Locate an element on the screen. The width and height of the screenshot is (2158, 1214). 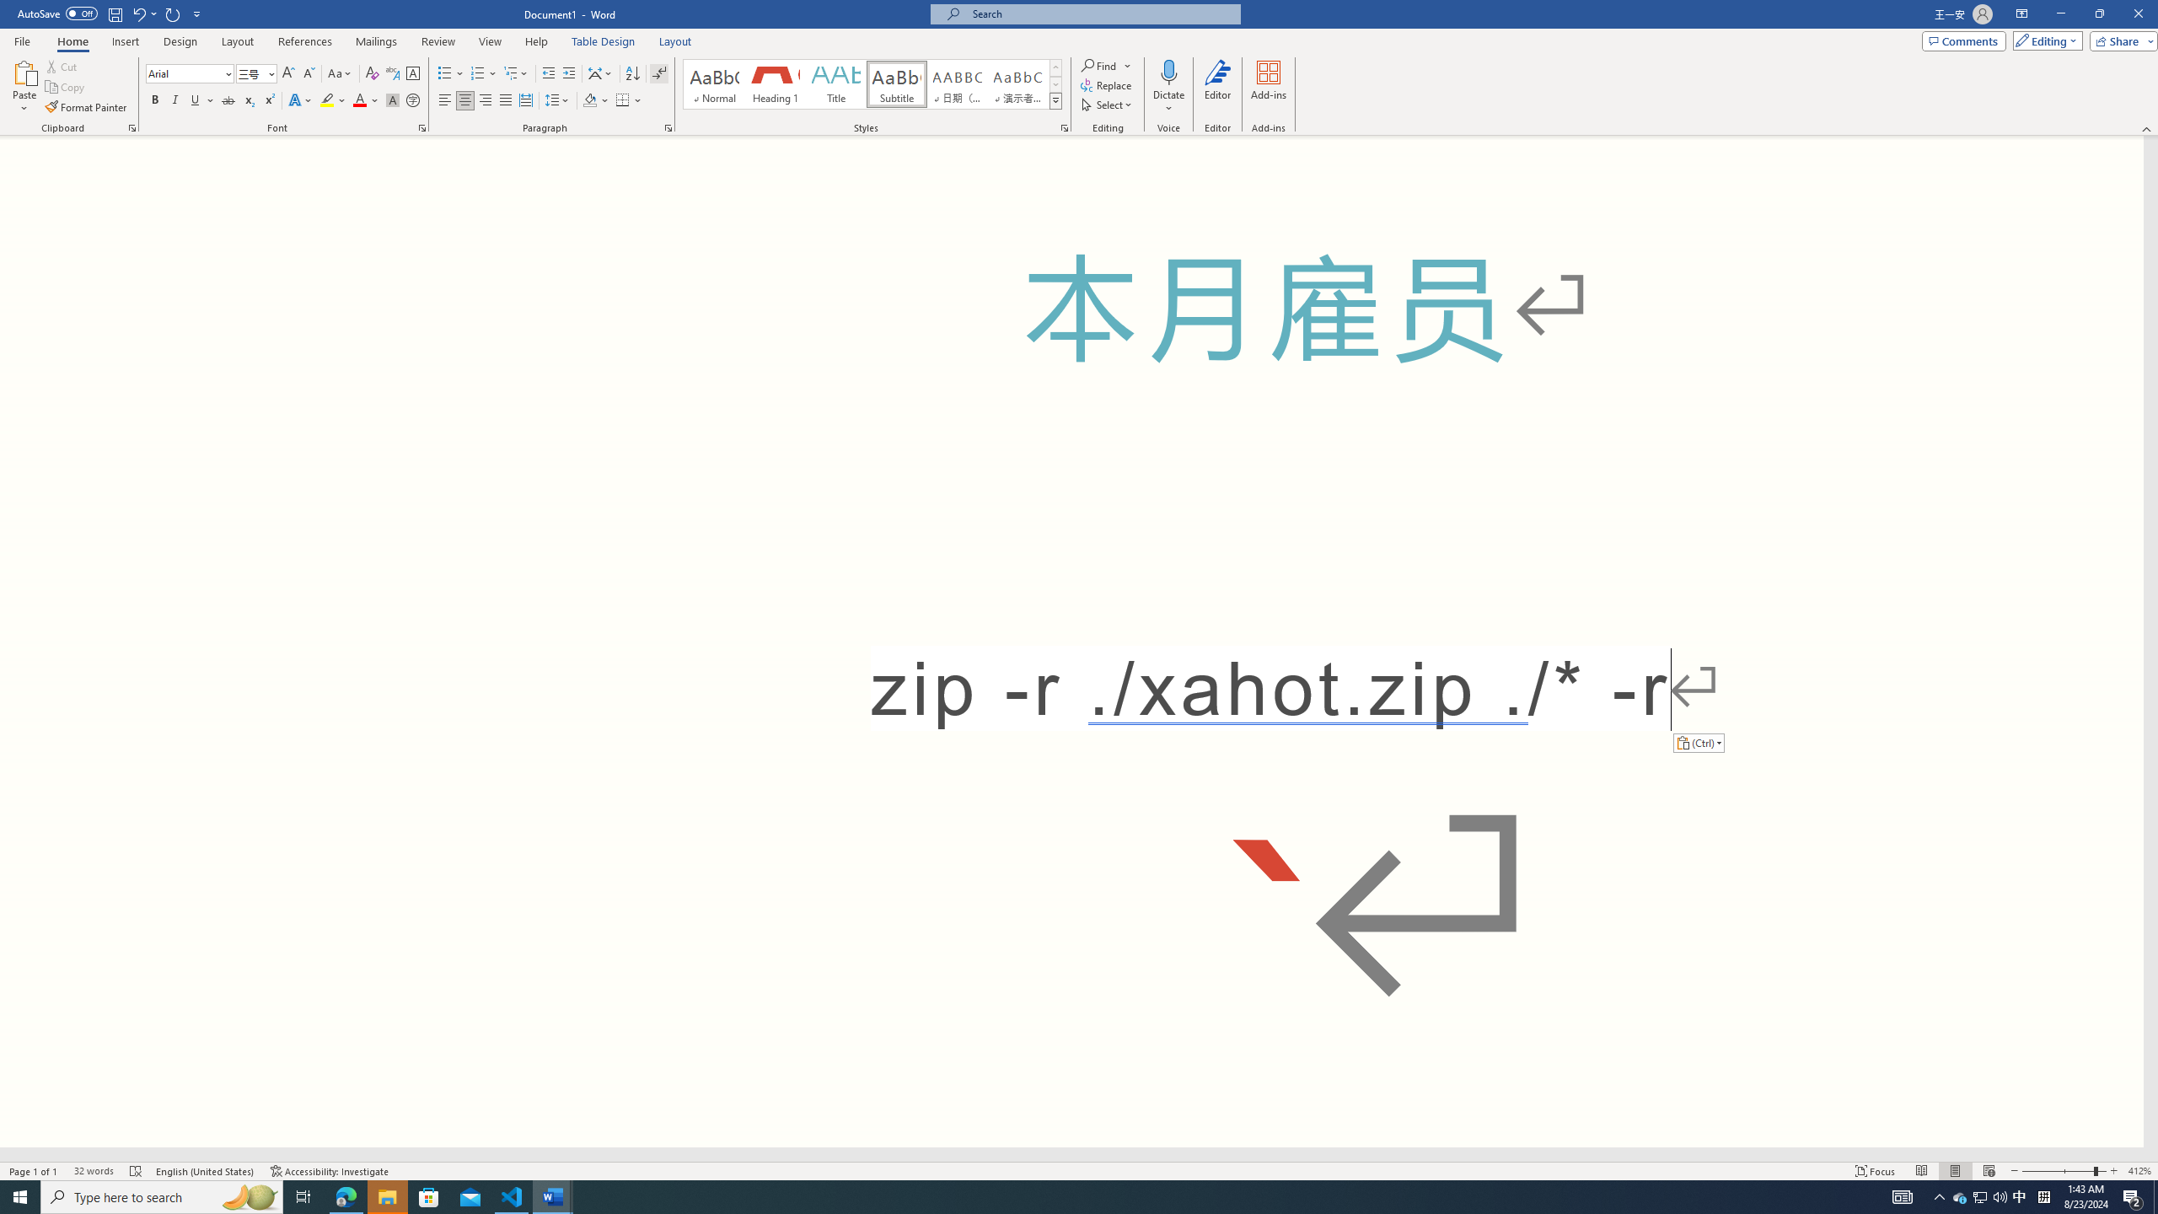
Editing is located at coordinates (2044, 40).